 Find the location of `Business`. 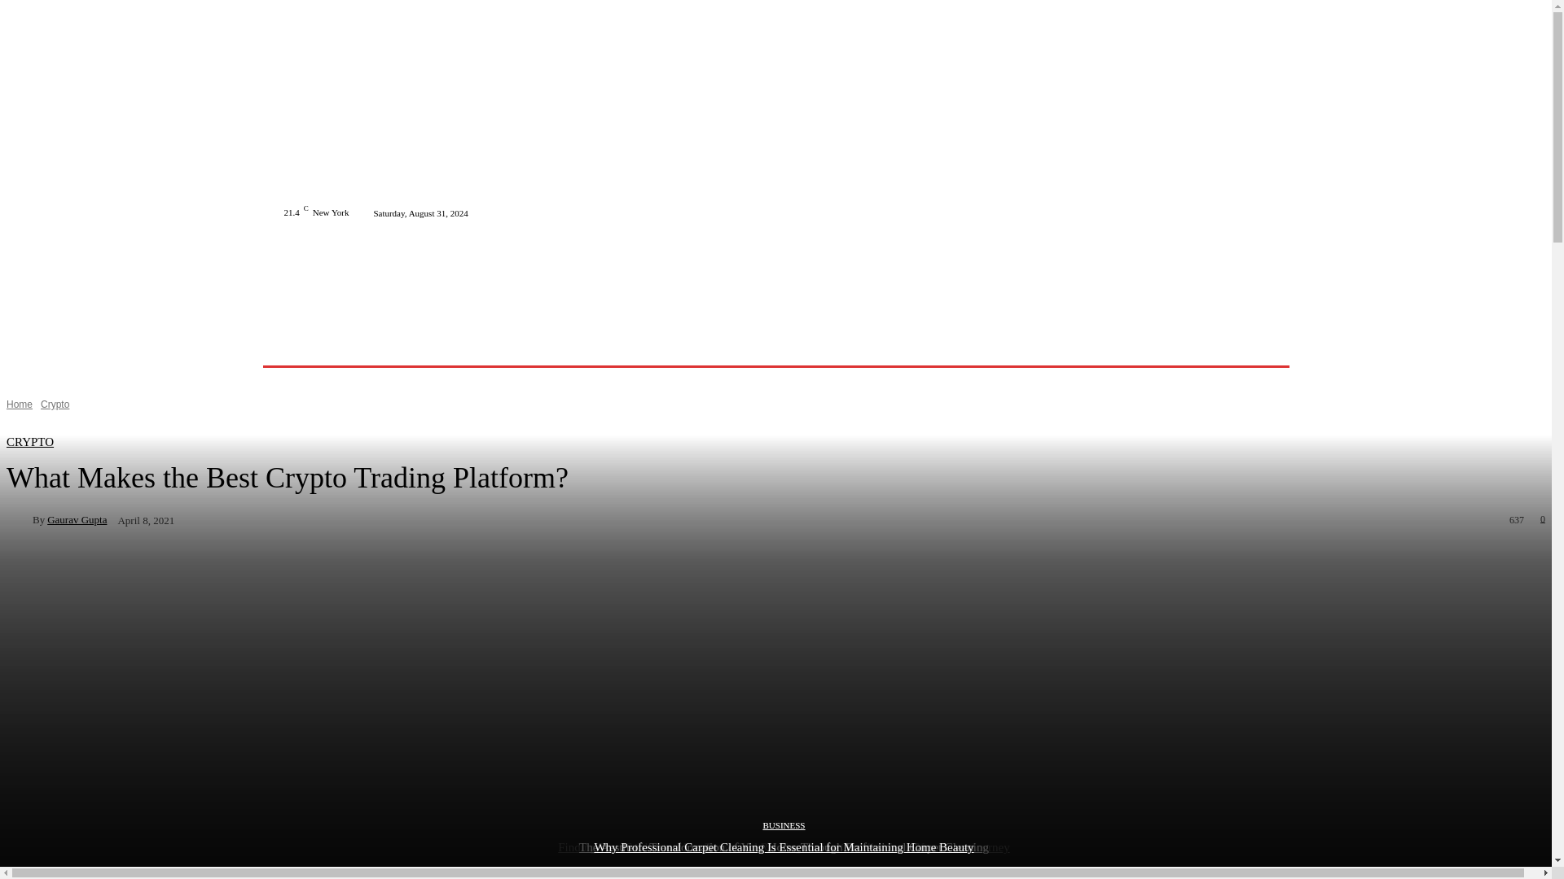

Business is located at coordinates (425, 345).